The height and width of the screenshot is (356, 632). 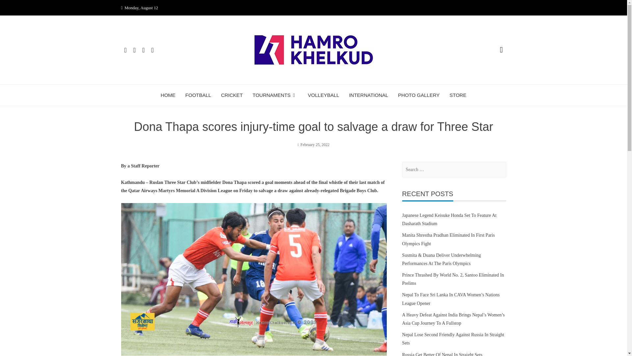 What do you see at coordinates (198, 95) in the screenshot?
I see `FOOTBALL` at bounding box center [198, 95].